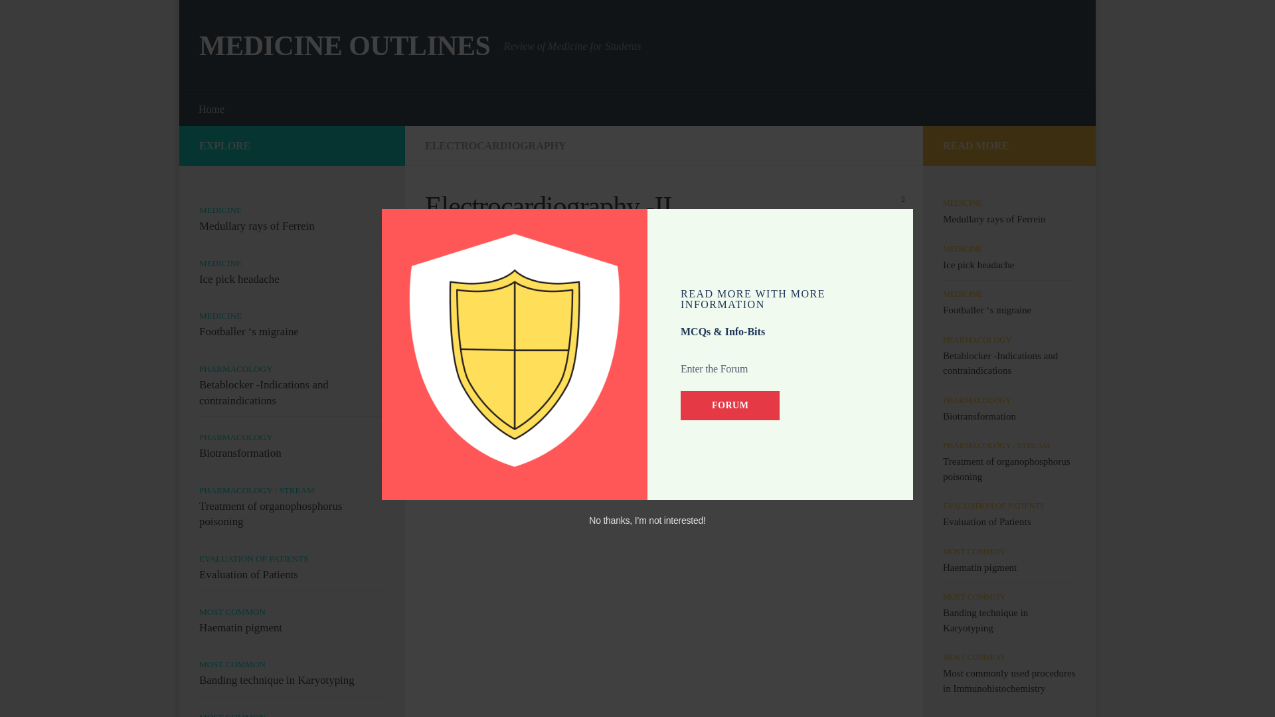  I want to click on Ice pick headache, so click(239, 279).